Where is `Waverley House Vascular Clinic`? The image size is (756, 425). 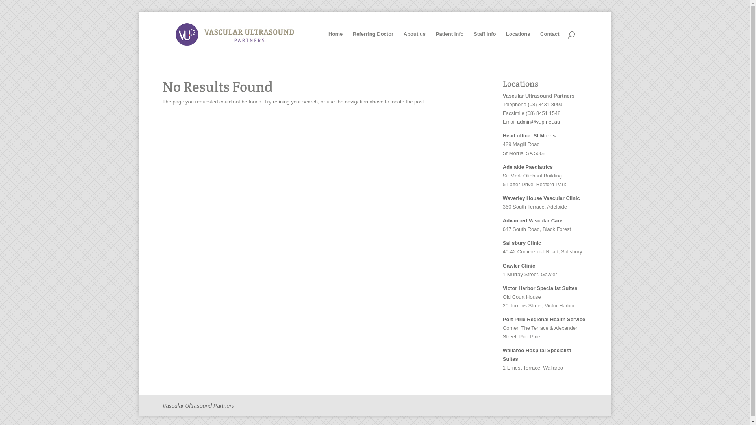
Waverley House Vascular Clinic is located at coordinates (541, 198).